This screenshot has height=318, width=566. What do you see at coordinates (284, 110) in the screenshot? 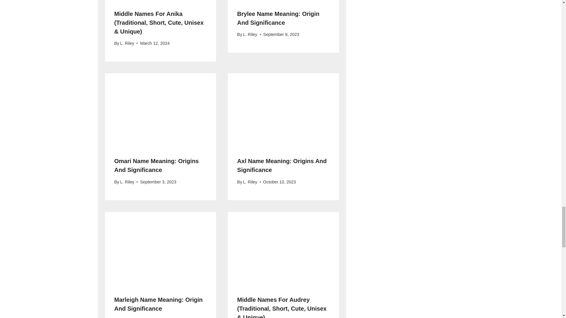
I see `Axl Name Meaning: Origins and Significance 5` at bounding box center [284, 110].